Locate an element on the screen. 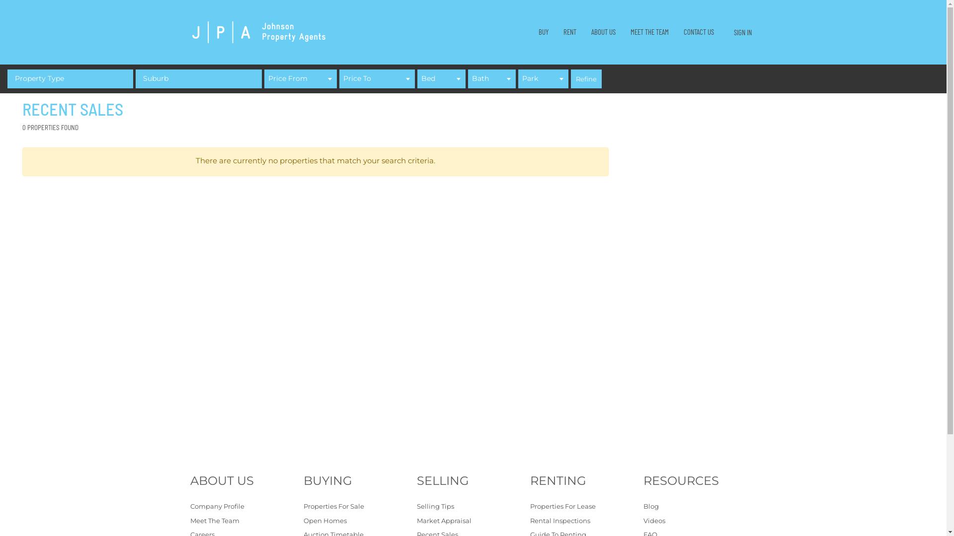  SIGN IN is located at coordinates (742, 33).